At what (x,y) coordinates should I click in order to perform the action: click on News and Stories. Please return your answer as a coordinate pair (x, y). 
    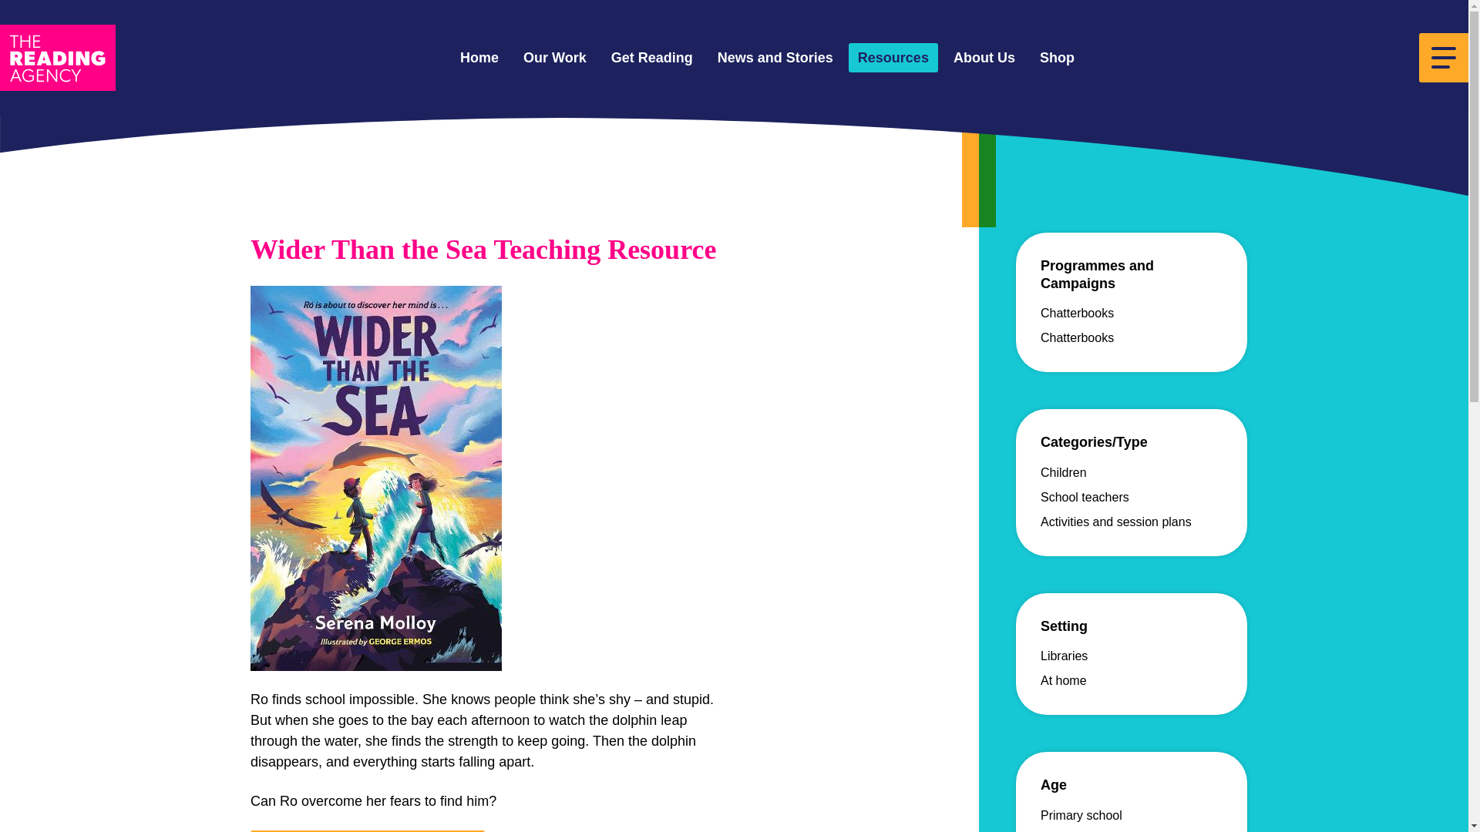
    Looking at the image, I should click on (775, 59).